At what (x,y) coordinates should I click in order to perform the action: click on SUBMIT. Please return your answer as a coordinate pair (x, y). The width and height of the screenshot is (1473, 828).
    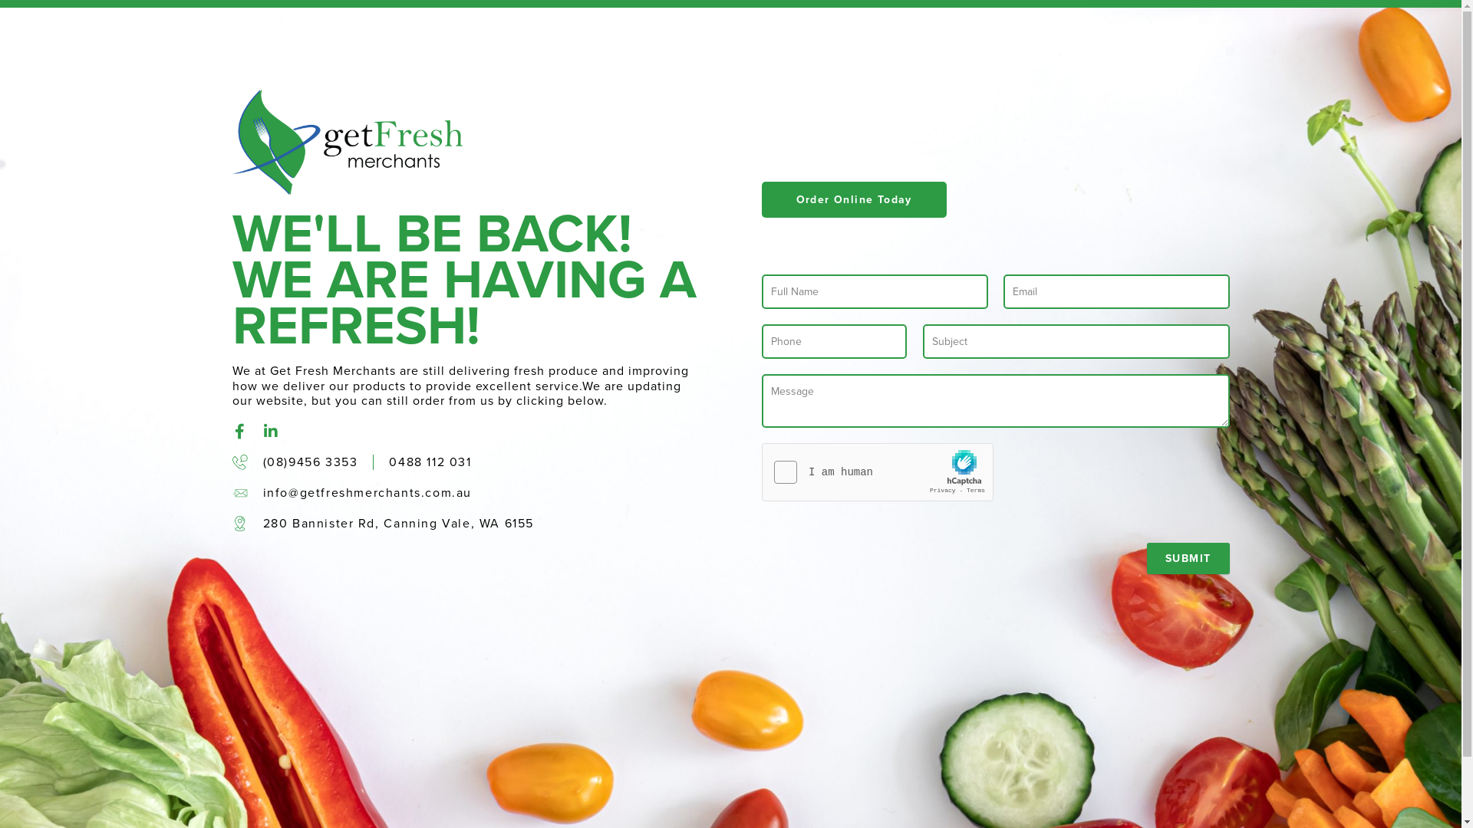
    Looking at the image, I should click on (1188, 558).